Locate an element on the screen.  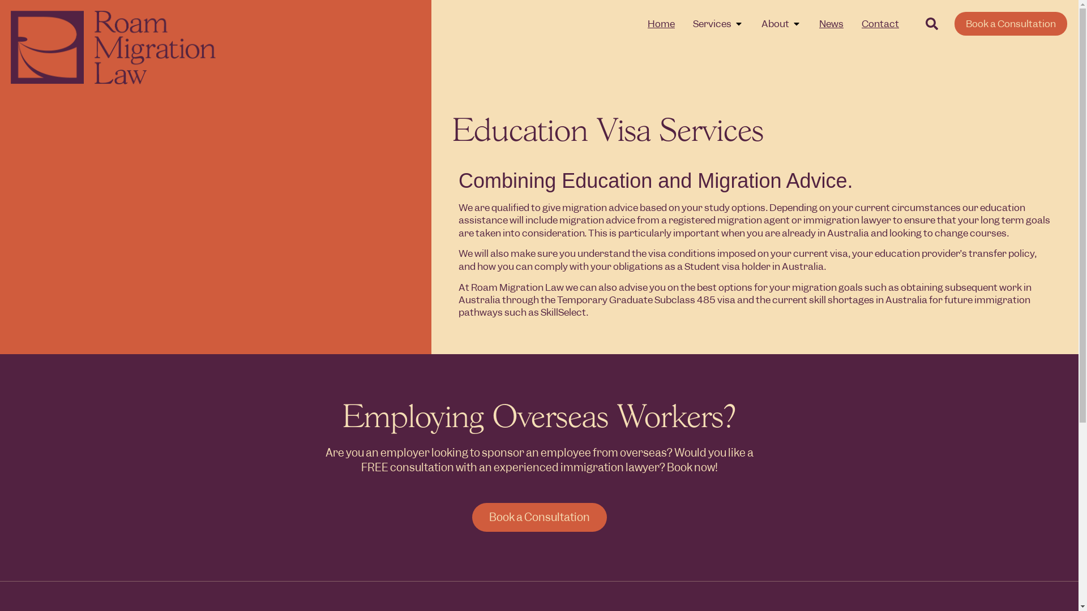
News is located at coordinates (831, 24).